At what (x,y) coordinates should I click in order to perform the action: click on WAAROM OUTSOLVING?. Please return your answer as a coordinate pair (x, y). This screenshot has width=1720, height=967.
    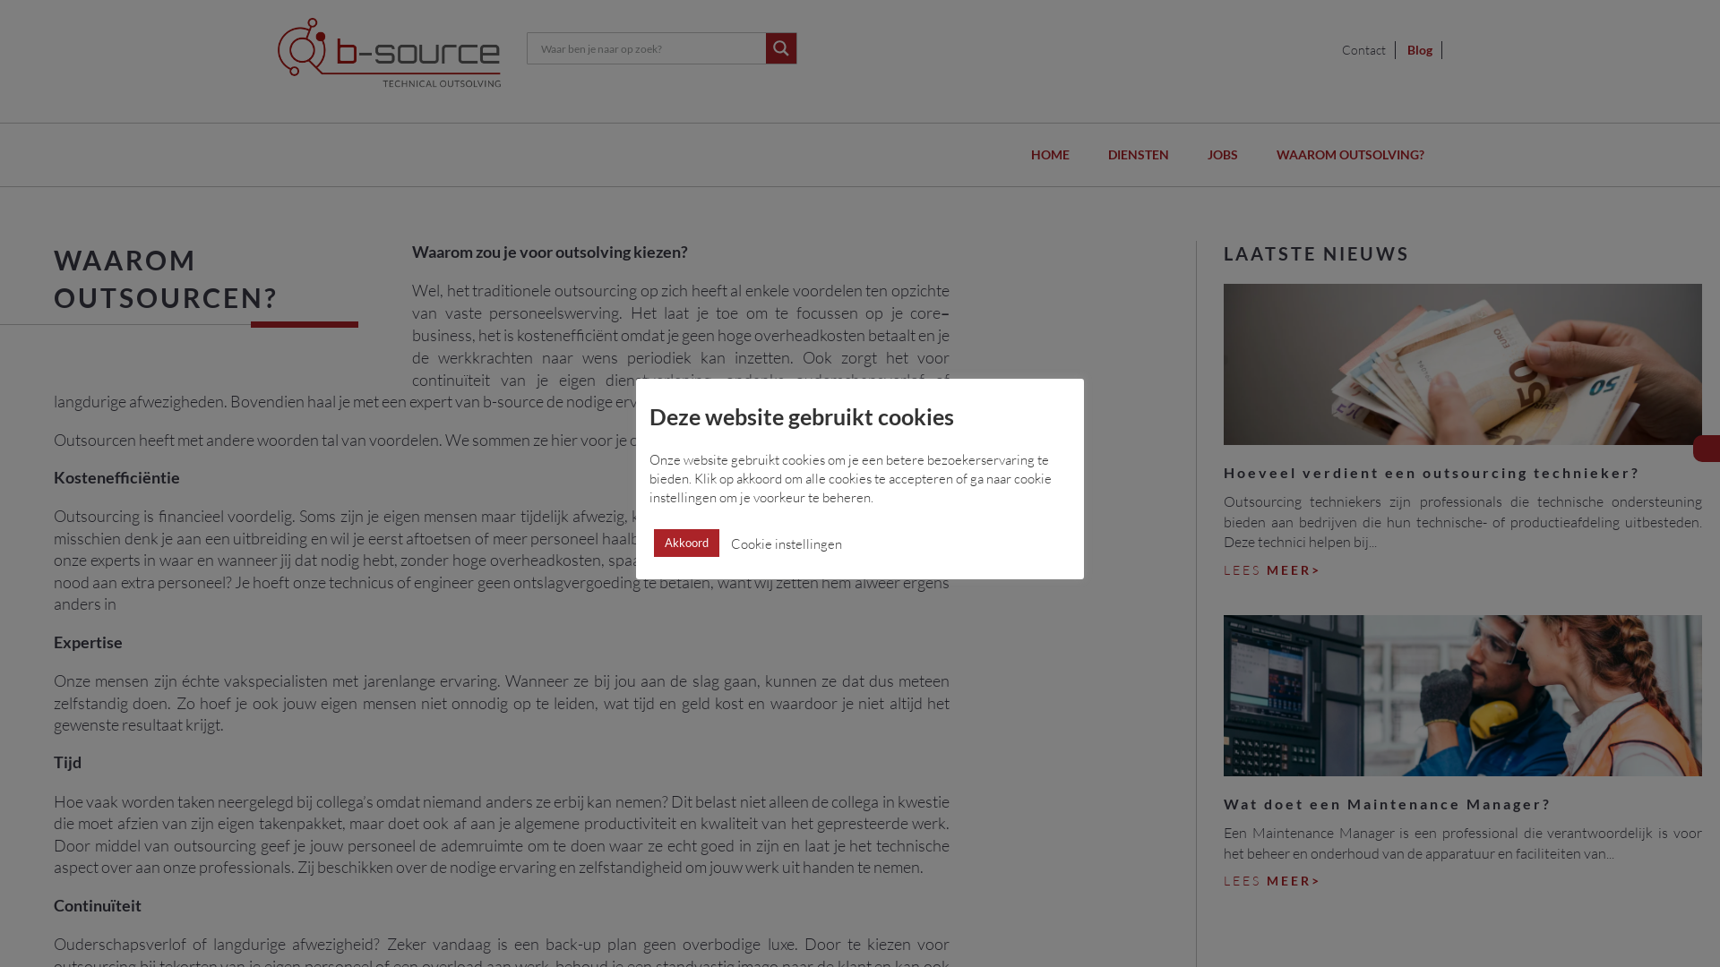
    Looking at the image, I should click on (1351, 155).